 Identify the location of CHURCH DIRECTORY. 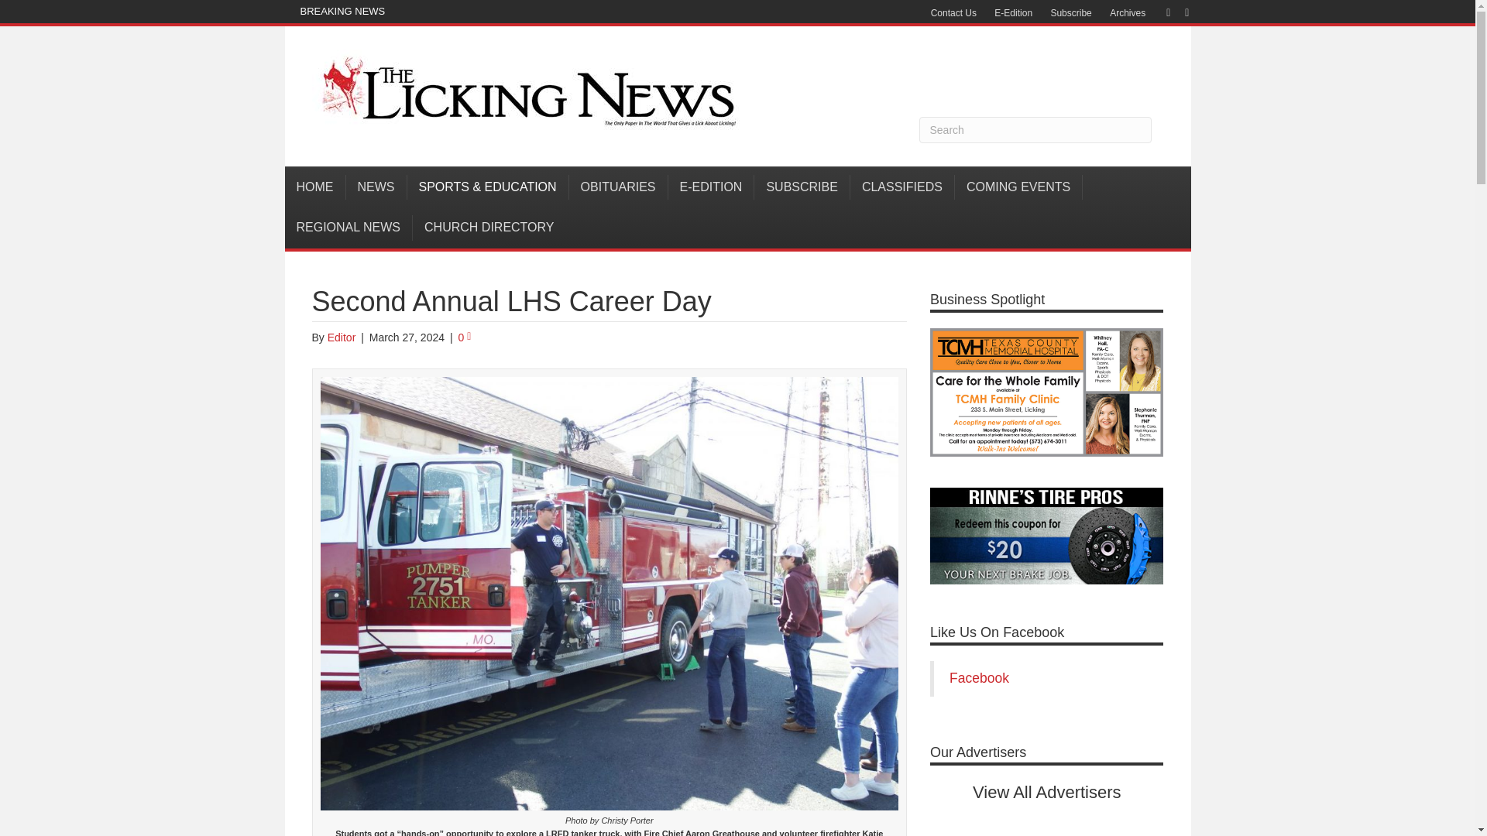
(489, 227).